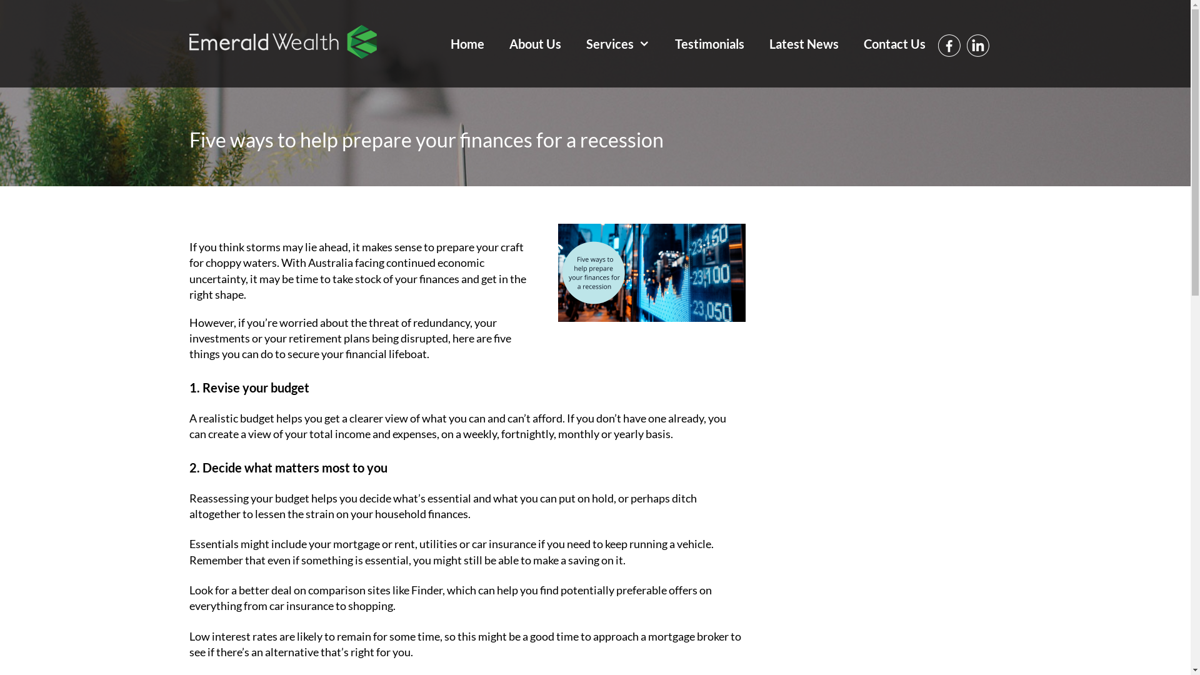 The image size is (1200, 675). I want to click on Testimonials, so click(710, 44).